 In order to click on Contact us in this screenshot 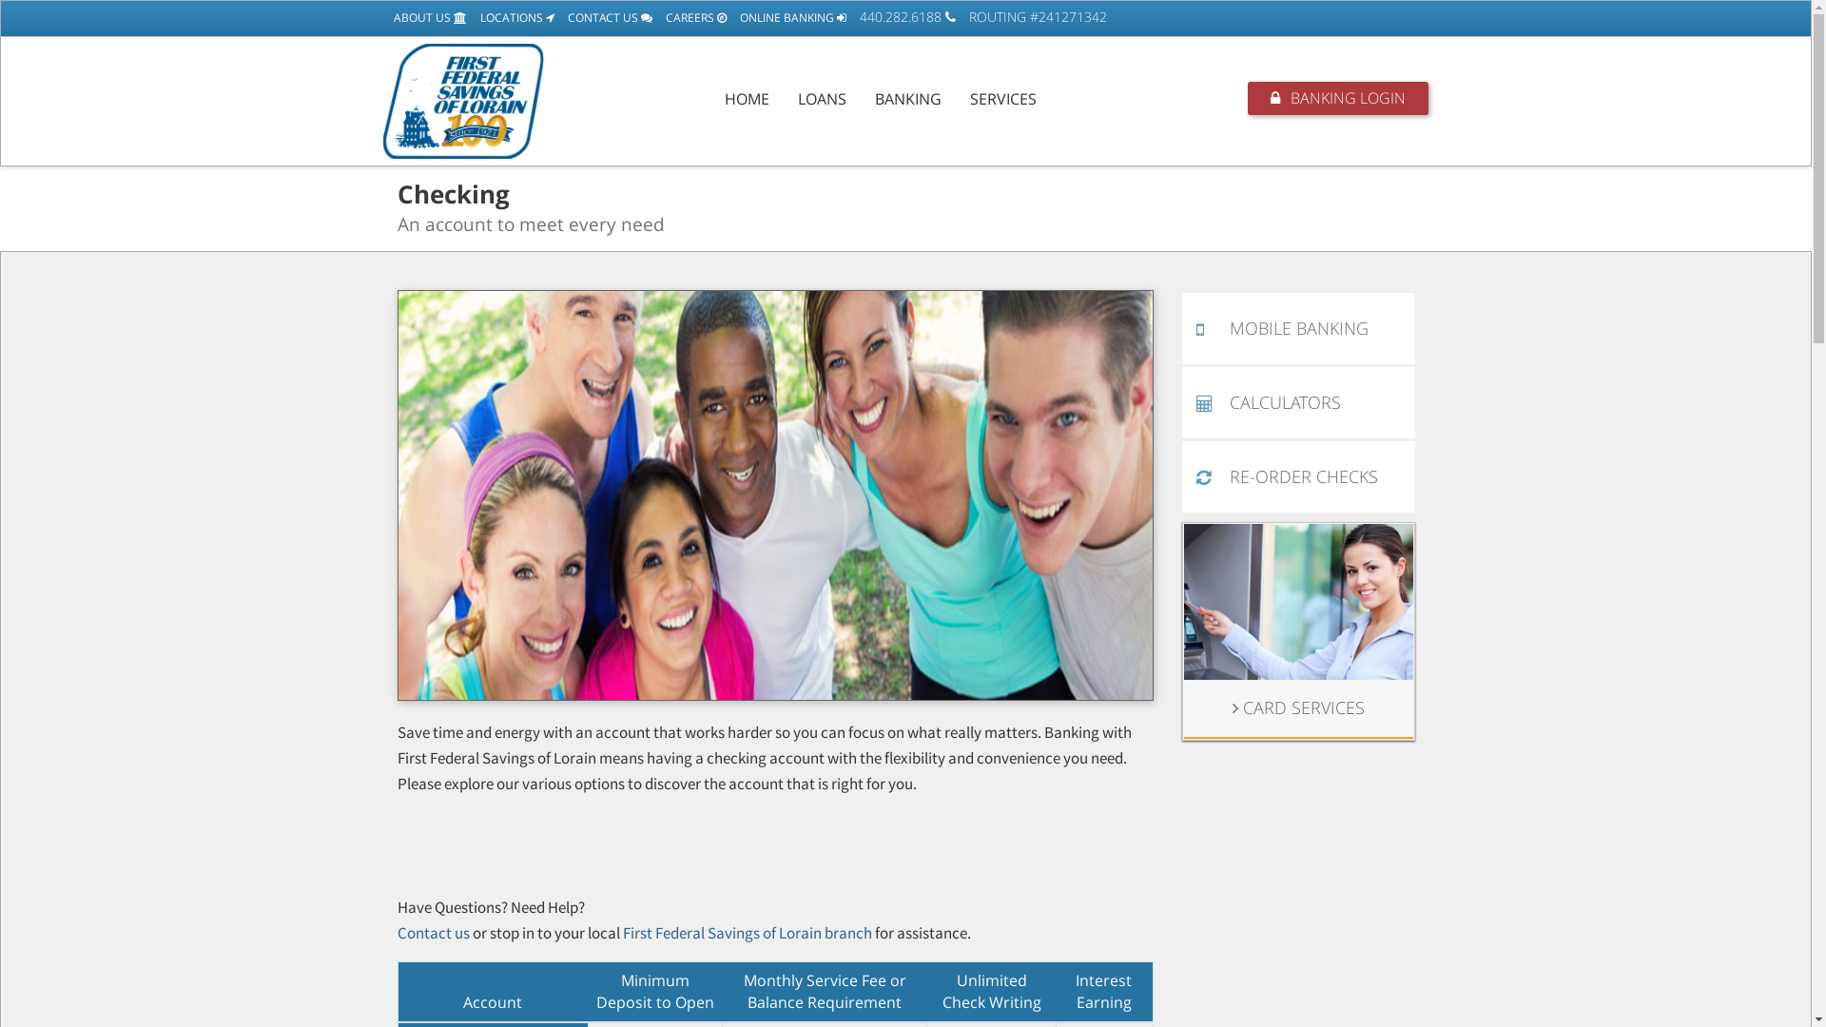, I will do `click(436, 933)`.